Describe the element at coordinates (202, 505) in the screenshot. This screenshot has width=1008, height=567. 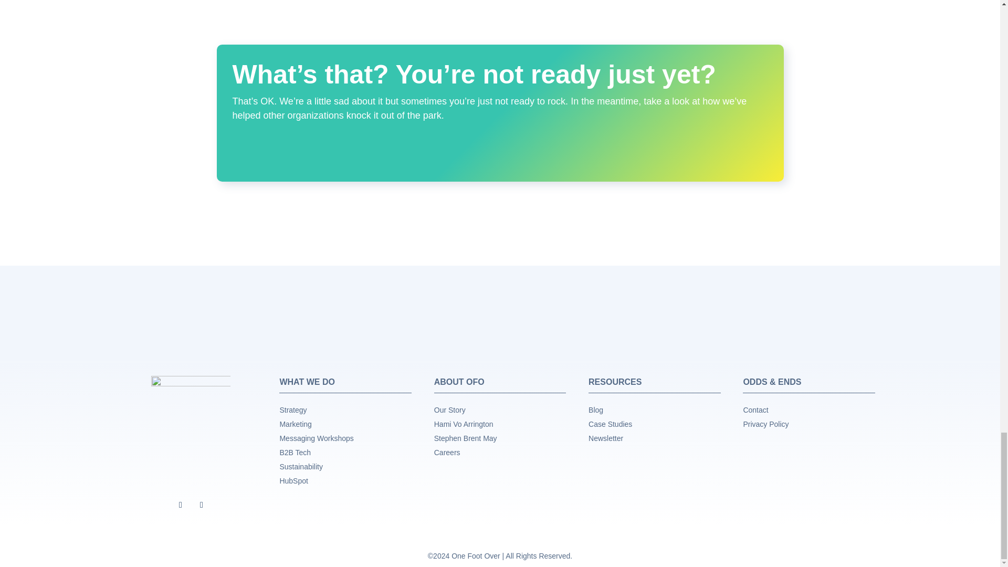
I see `Follow on Instagram` at that location.